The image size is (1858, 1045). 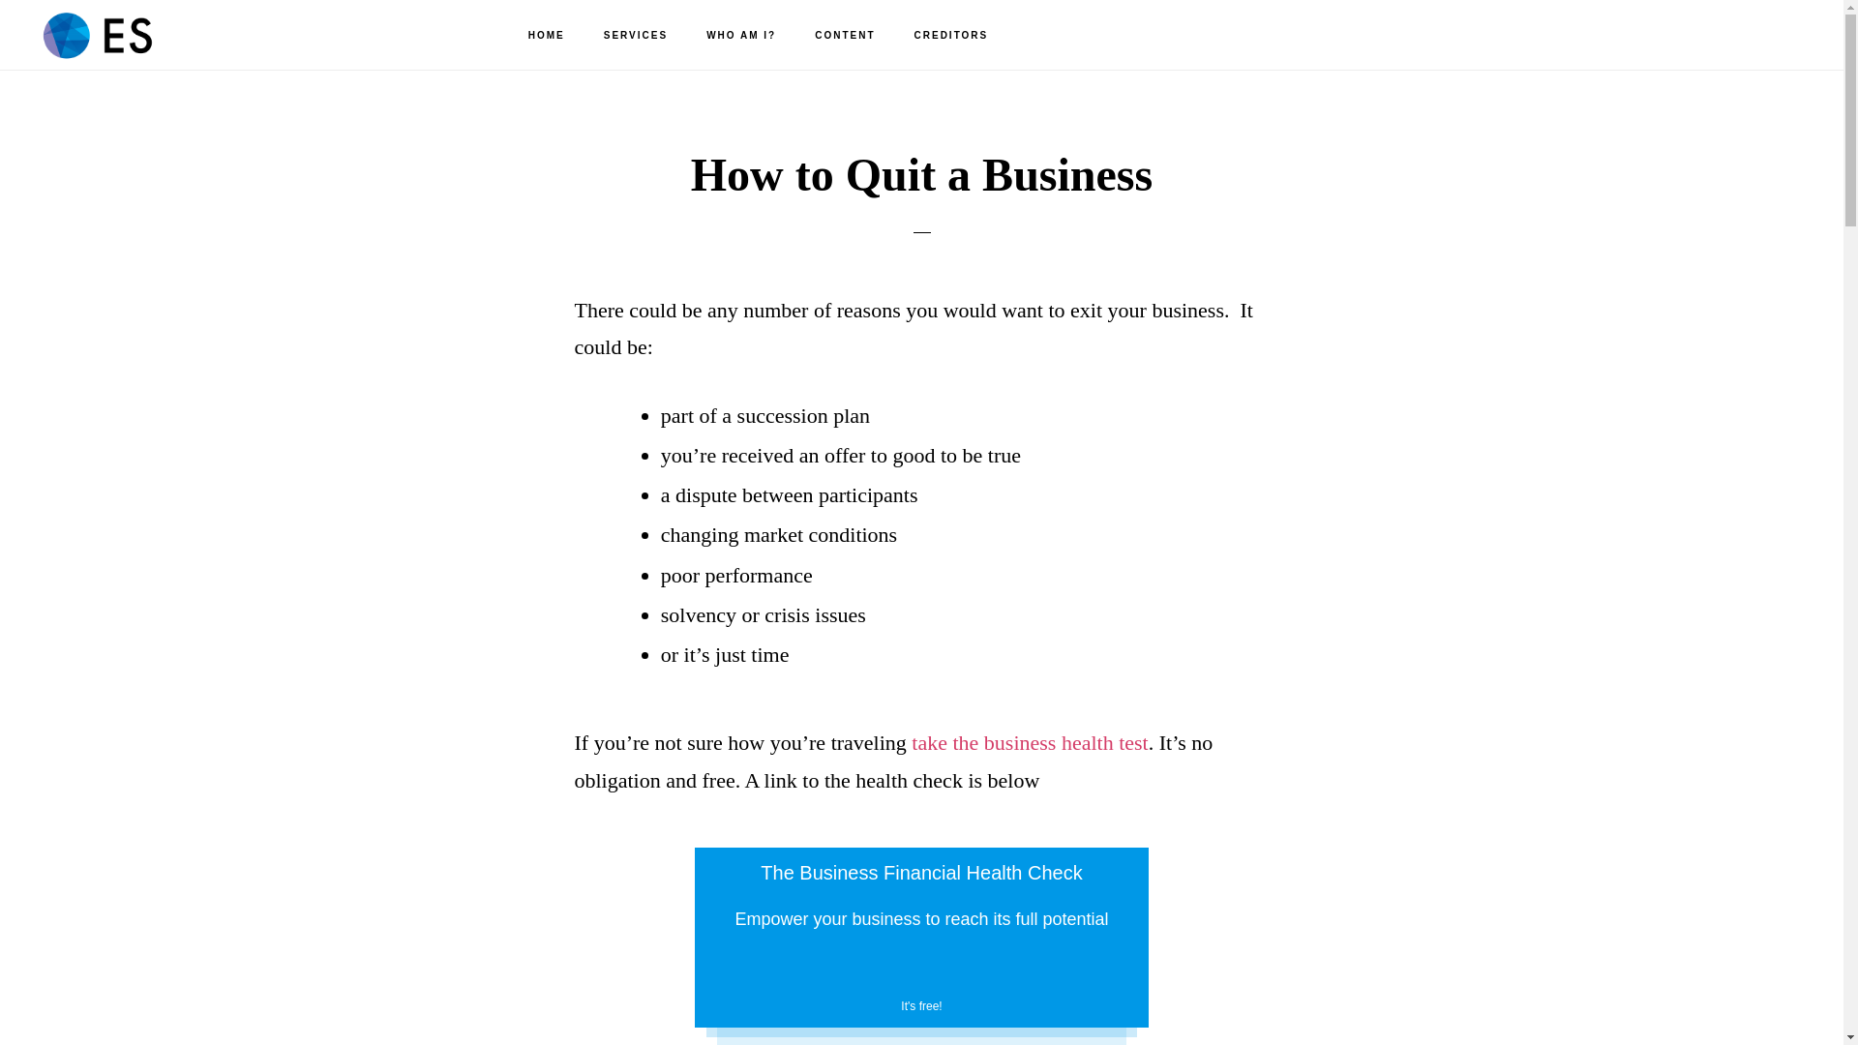 What do you see at coordinates (1030, 741) in the screenshot?
I see `take the business health test` at bounding box center [1030, 741].